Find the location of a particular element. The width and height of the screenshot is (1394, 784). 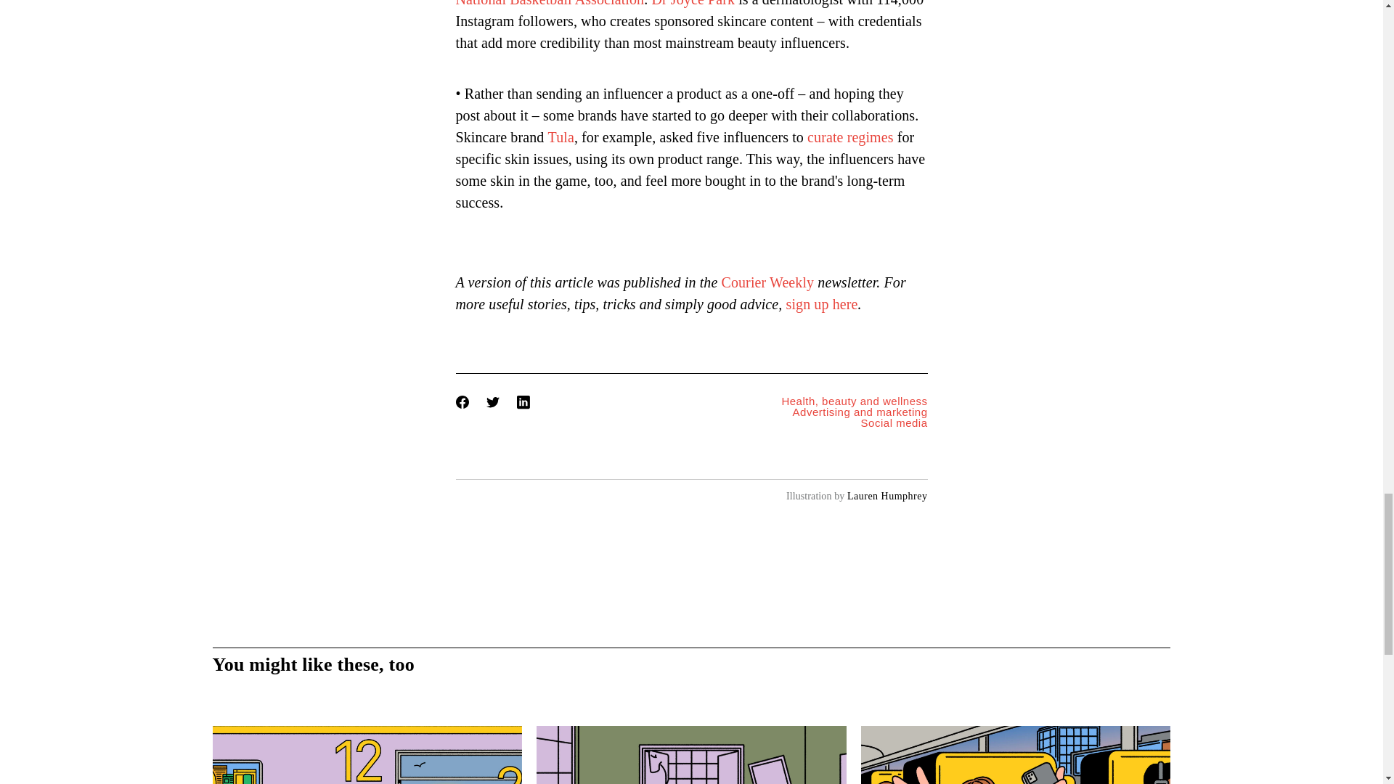

Courier Weekly is located at coordinates (854, 422).